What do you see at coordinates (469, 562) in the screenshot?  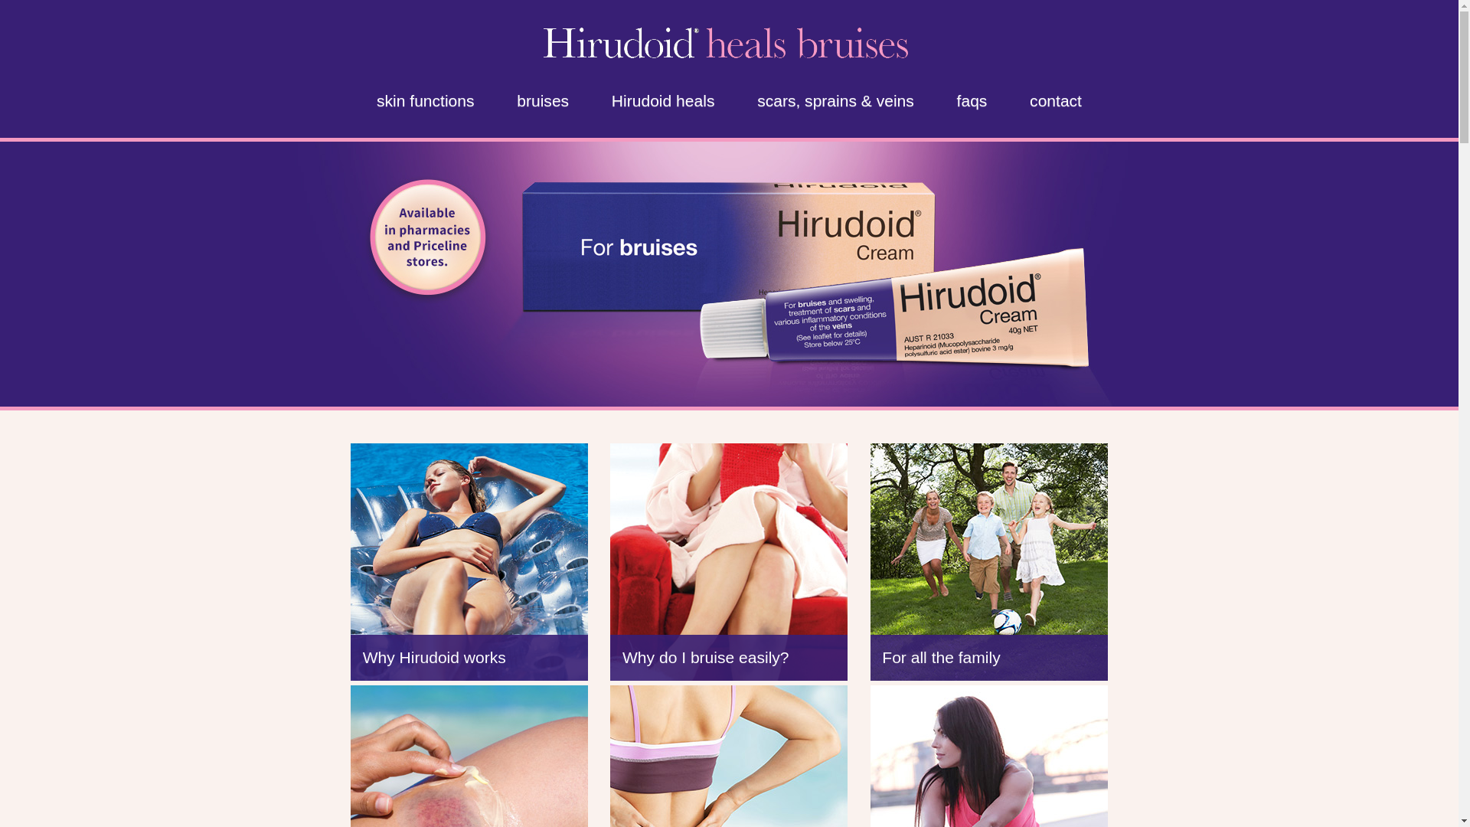 I see `Why Hirudoid works` at bounding box center [469, 562].